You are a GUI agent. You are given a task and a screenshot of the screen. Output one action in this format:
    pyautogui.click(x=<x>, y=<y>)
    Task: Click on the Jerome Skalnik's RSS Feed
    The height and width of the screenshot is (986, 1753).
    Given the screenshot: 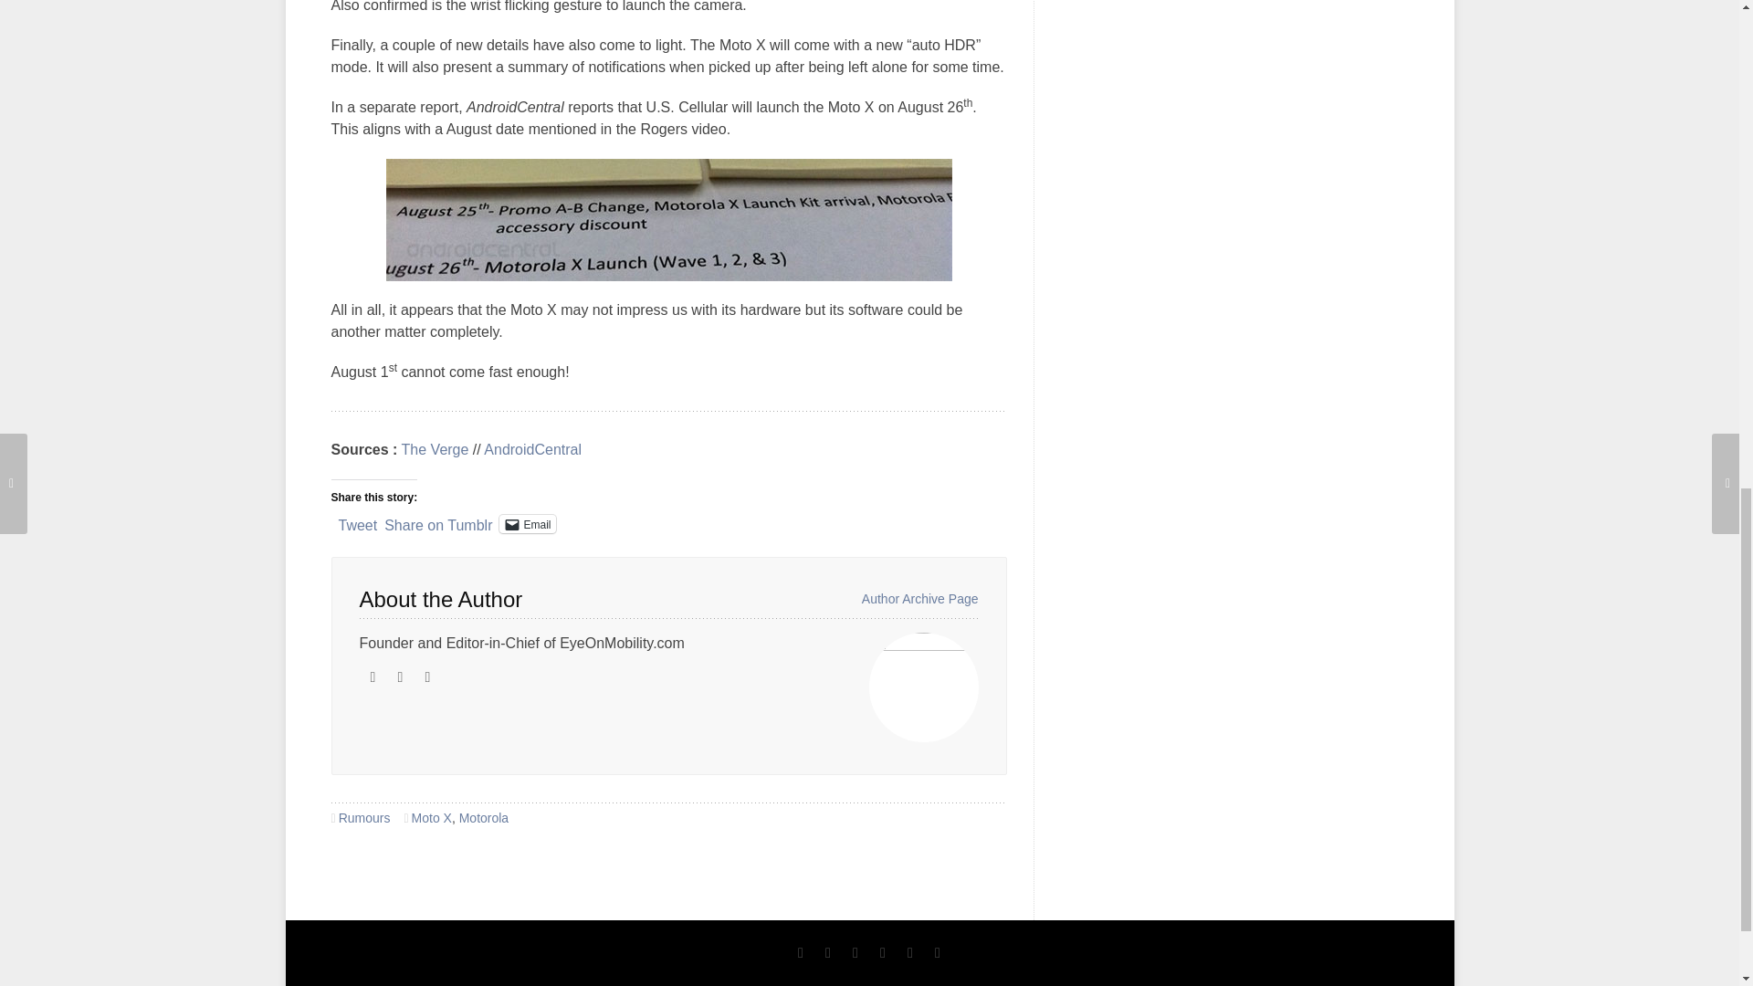 What is the action you would take?
    pyautogui.click(x=400, y=677)
    